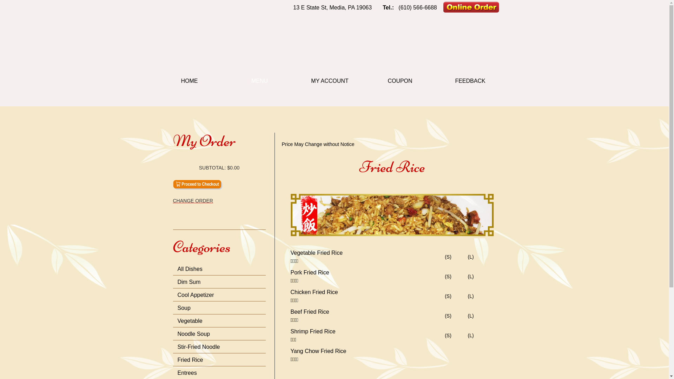 The width and height of the screenshot is (674, 379). Describe the element at coordinates (184, 308) in the screenshot. I see `Soup` at that location.